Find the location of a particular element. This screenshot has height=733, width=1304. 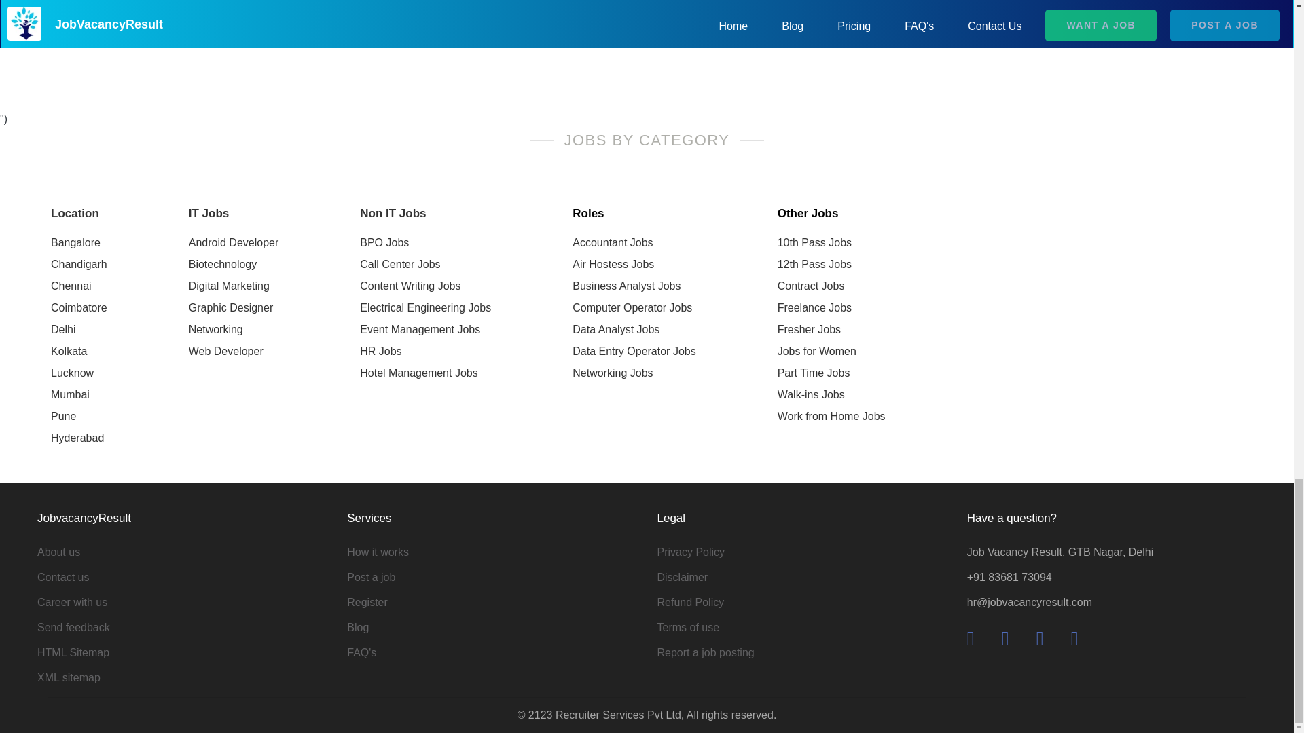

Chennai is located at coordinates (79, 286).